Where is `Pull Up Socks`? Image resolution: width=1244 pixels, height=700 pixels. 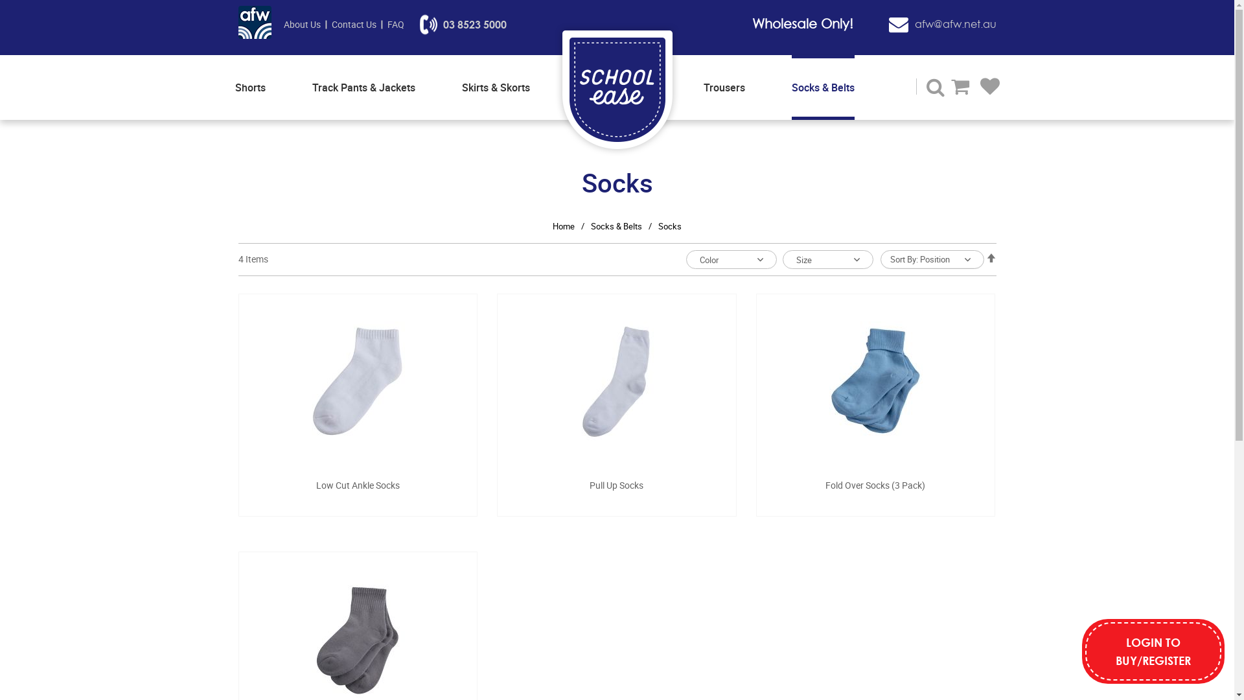
Pull Up Socks is located at coordinates (617, 485).